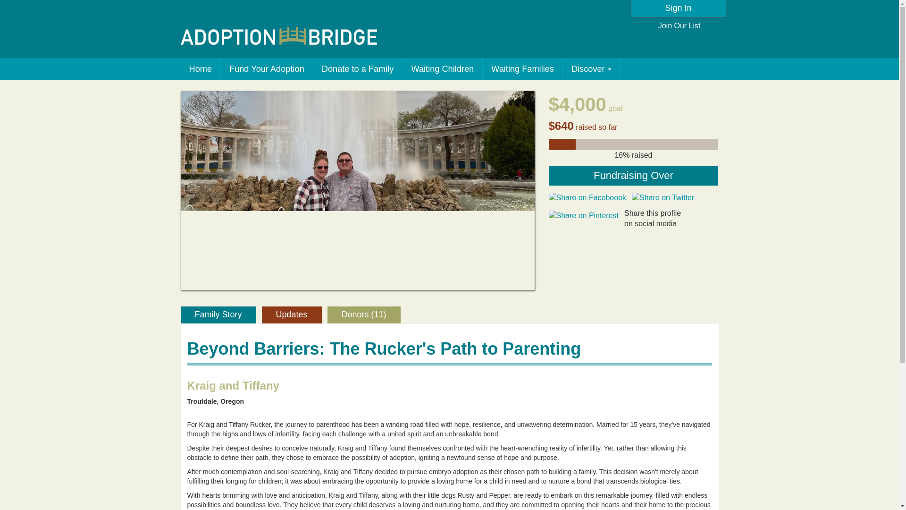  What do you see at coordinates (679, 8) in the screenshot?
I see `Sign In` at bounding box center [679, 8].